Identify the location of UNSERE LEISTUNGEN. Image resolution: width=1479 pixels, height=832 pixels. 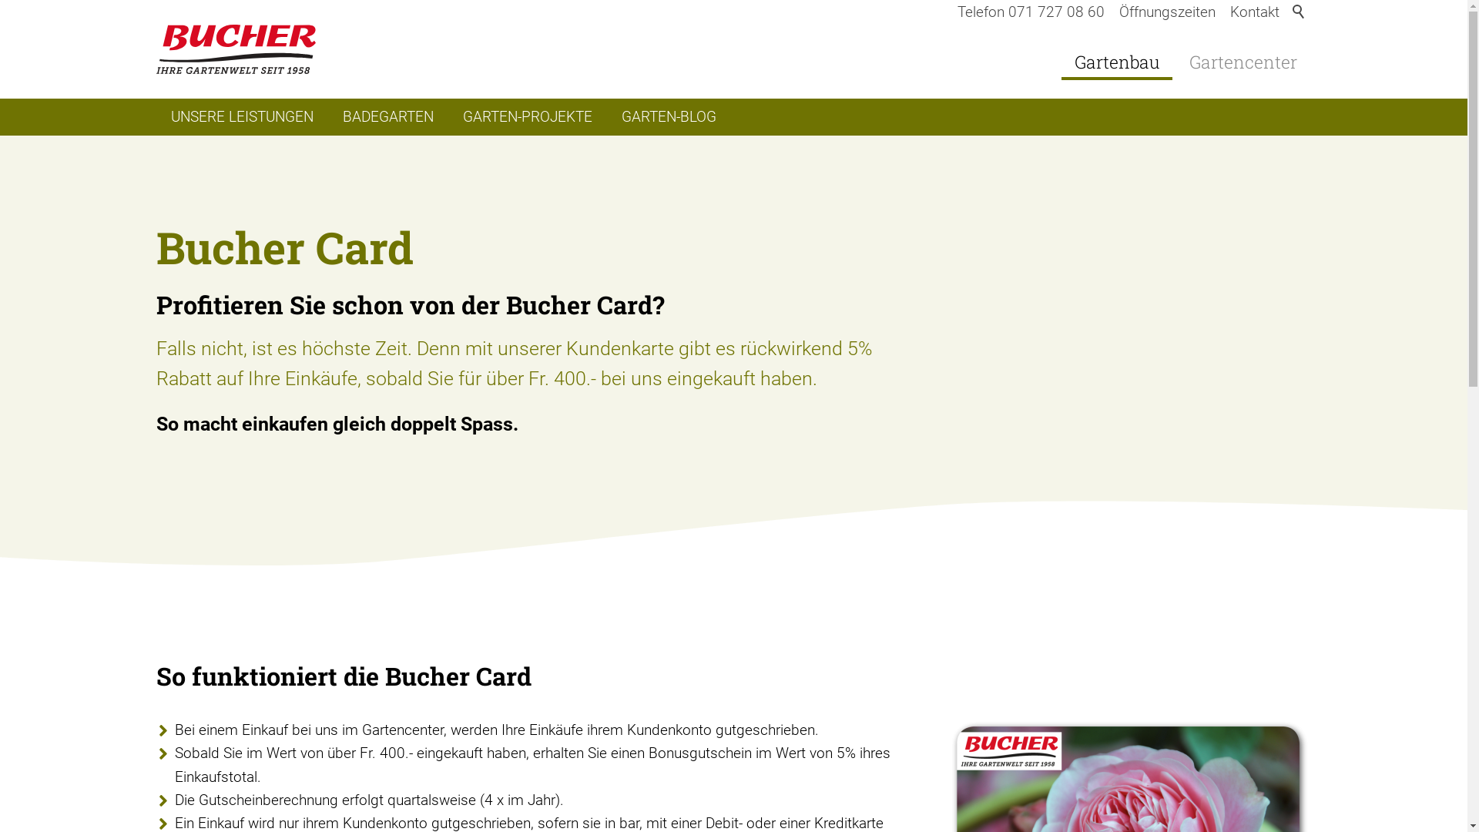
(242, 117).